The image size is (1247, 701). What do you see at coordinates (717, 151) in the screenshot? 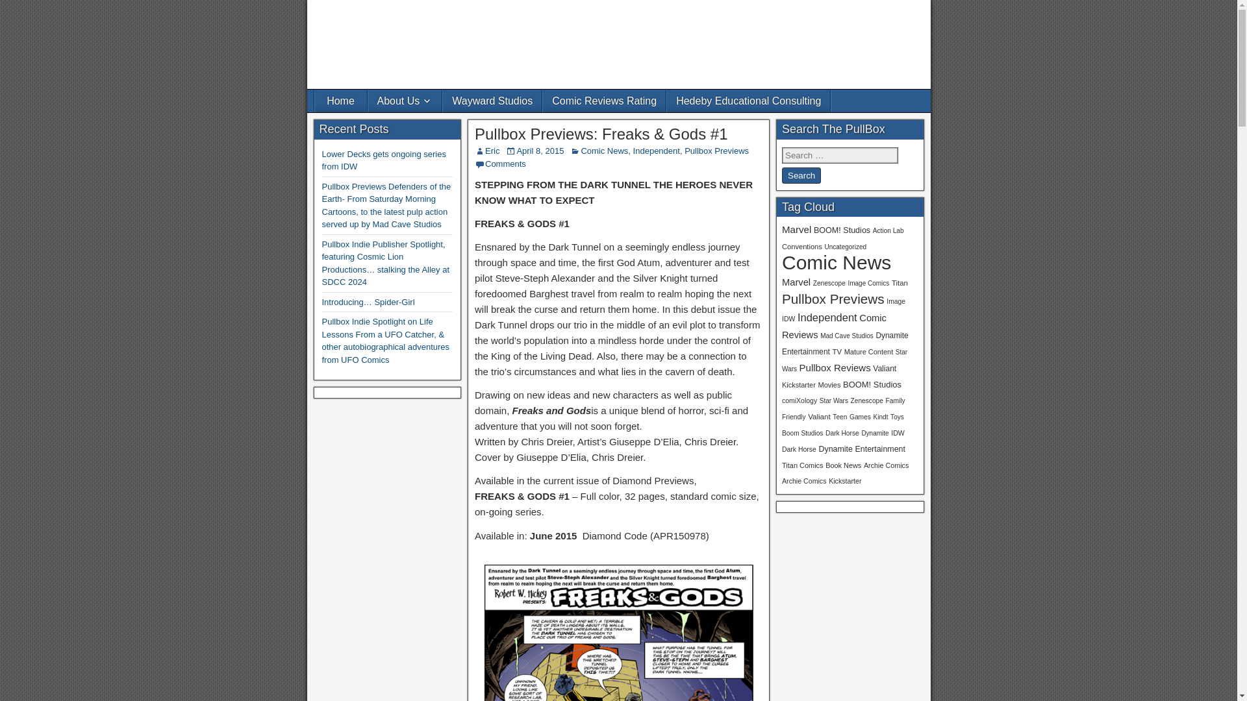
I see `Pullbox Previews` at bounding box center [717, 151].